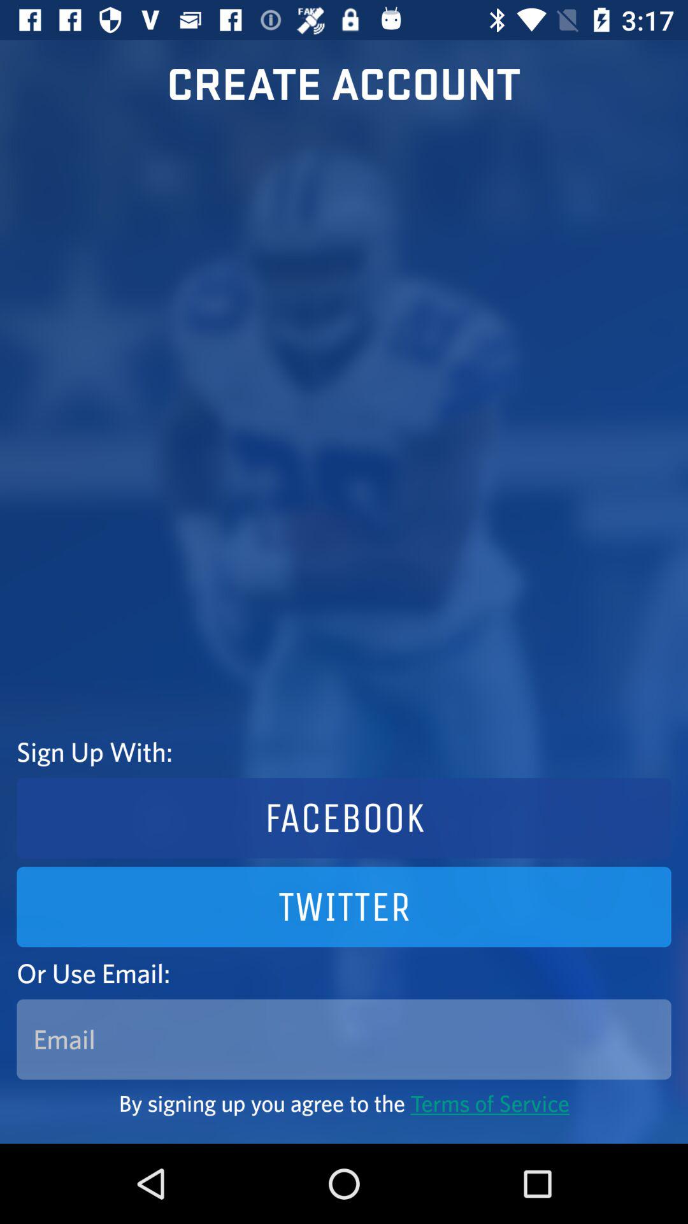  What do you see at coordinates (344, 907) in the screenshot?
I see `tap the icon above the or use email:` at bounding box center [344, 907].